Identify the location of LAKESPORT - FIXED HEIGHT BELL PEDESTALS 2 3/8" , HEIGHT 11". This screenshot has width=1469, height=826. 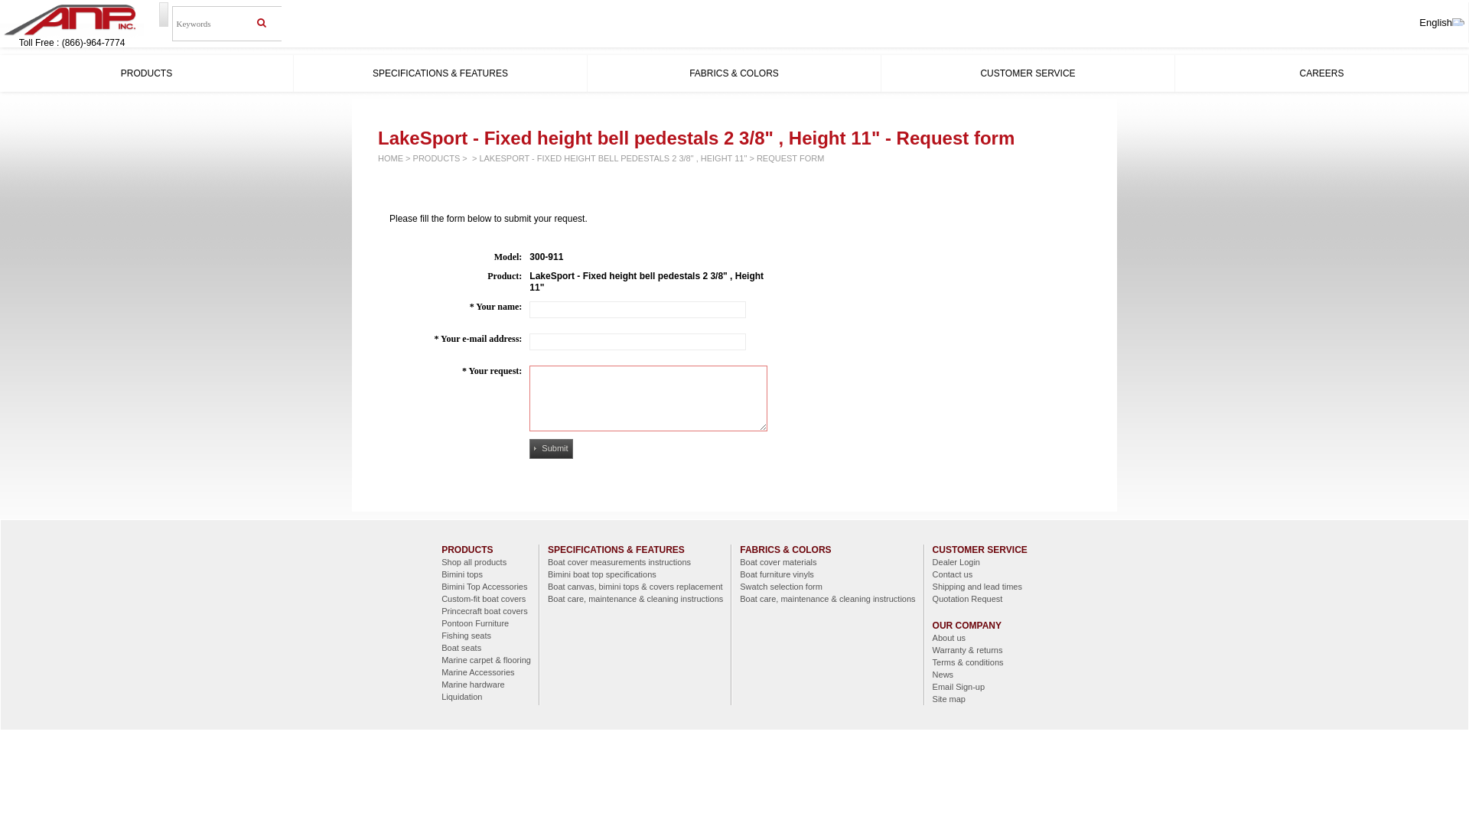
(613, 158).